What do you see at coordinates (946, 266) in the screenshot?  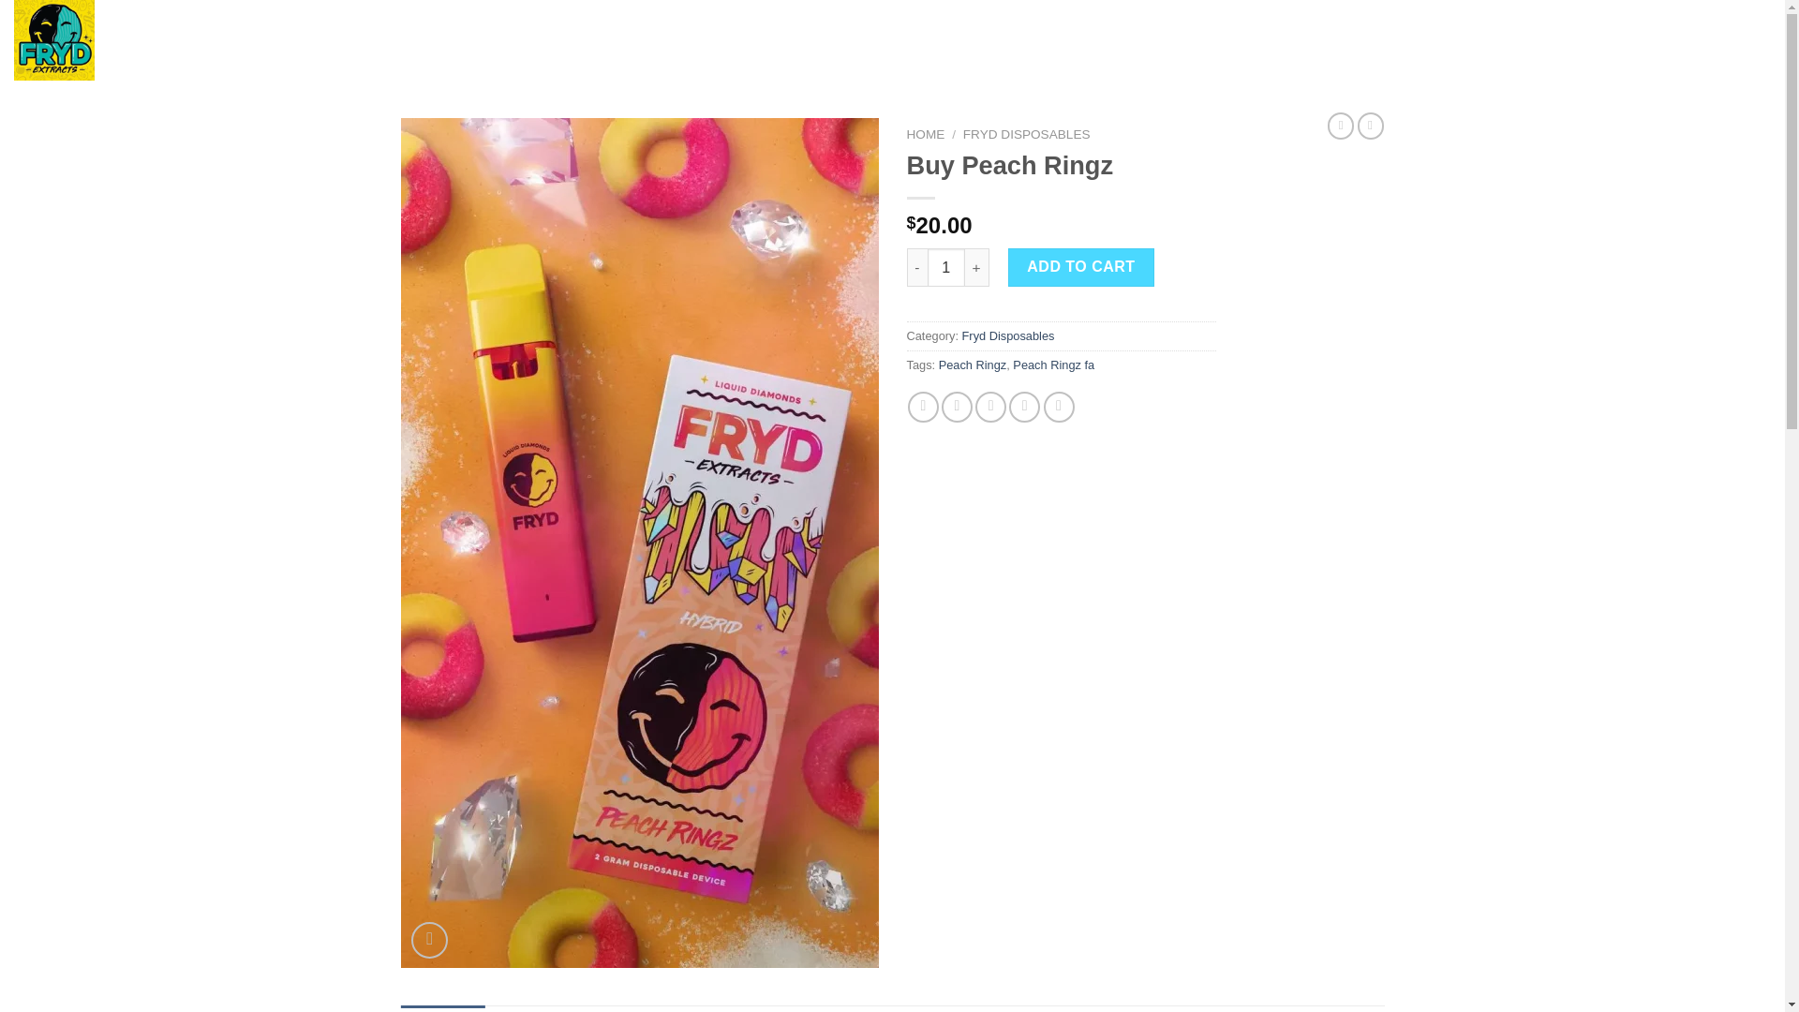 I see `1` at bounding box center [946, 266].